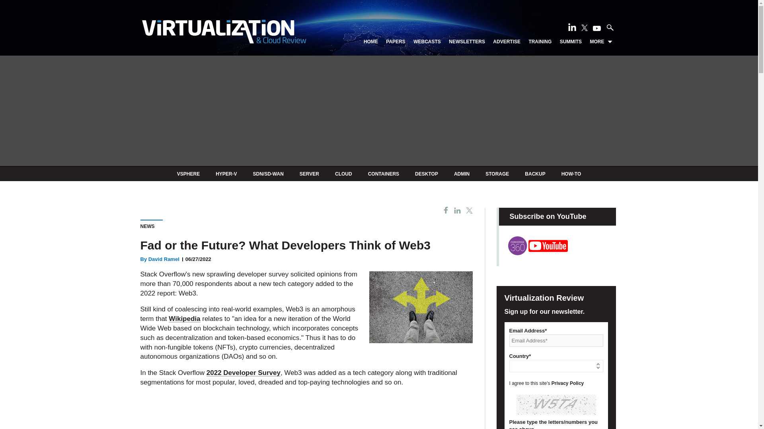  Describe the element at coordinates (344, 174) in the screenshot. I see `CLOUD` at that location.